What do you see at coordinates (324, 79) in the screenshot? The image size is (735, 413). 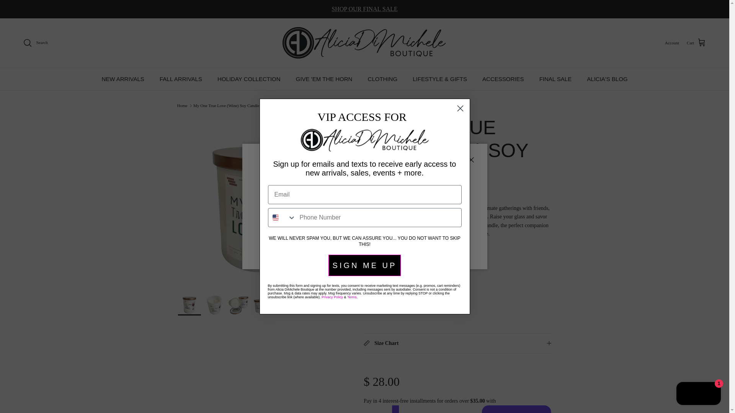 I see `GIVE 'EM THE HORN` at bounding box center [324, 79].